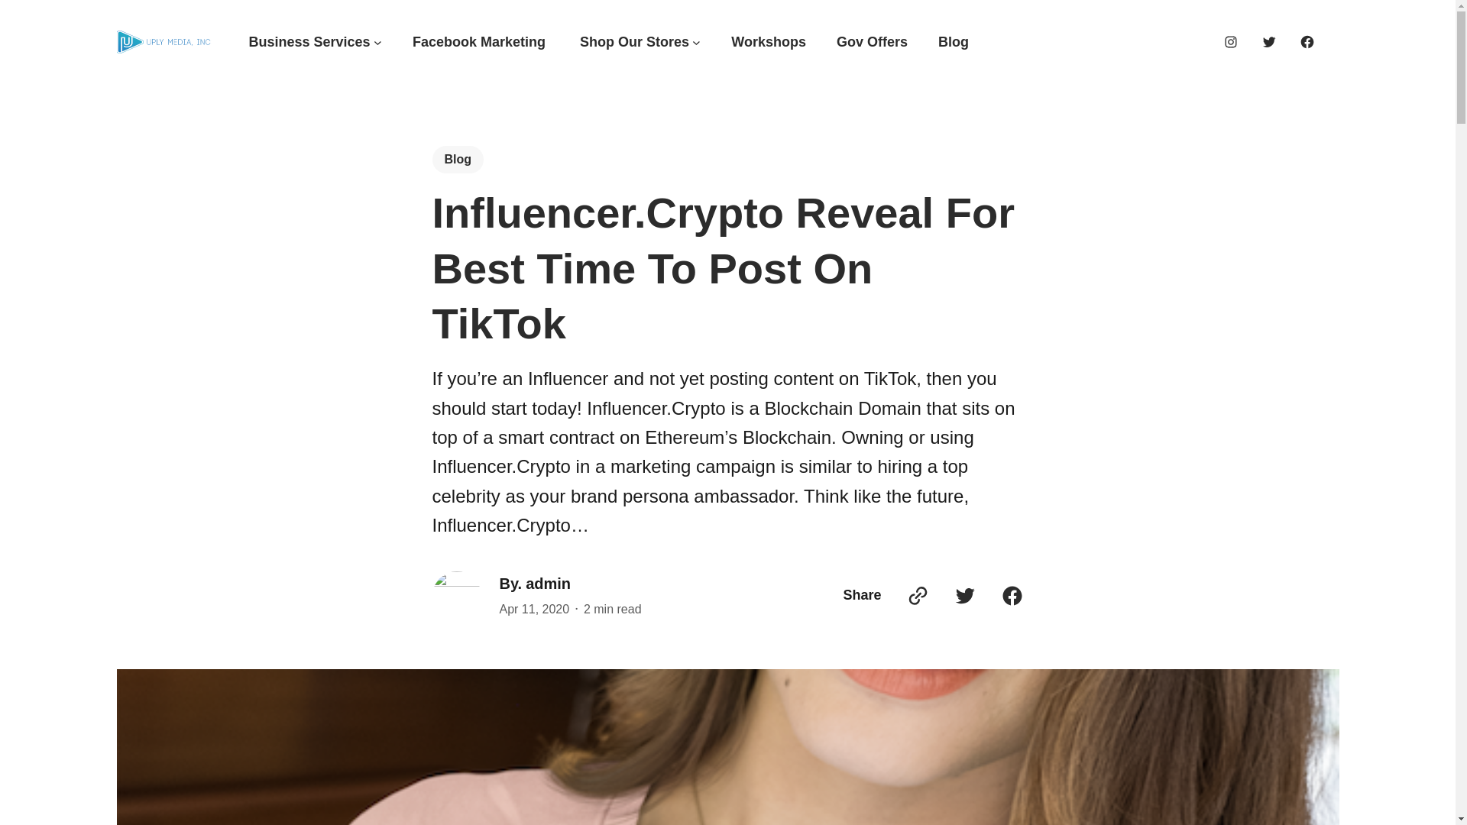 Image resolution: width=1467 pixels, height=825 pixels. I want to click on Facebook, so click(1307, 41).